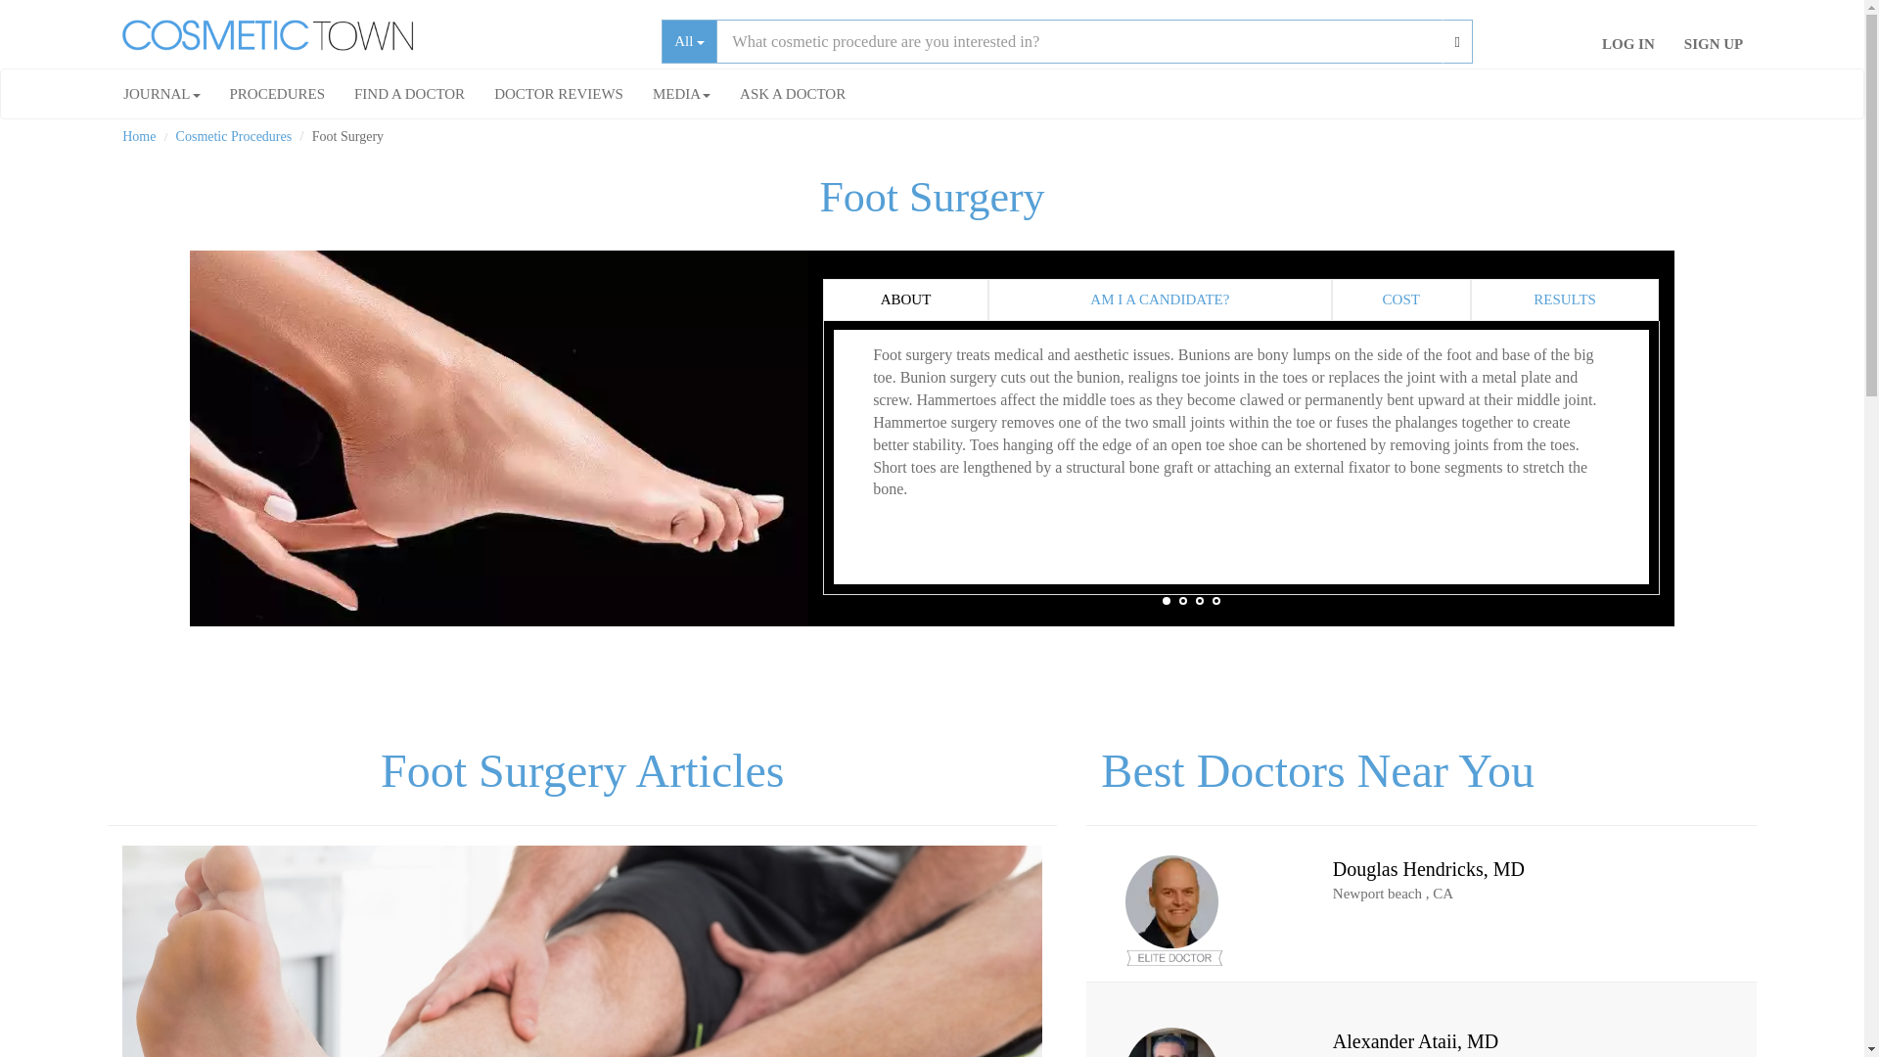  Describe the element at coordinates (1628, 44) in the screenshot. I see `LOG IN` at that location.